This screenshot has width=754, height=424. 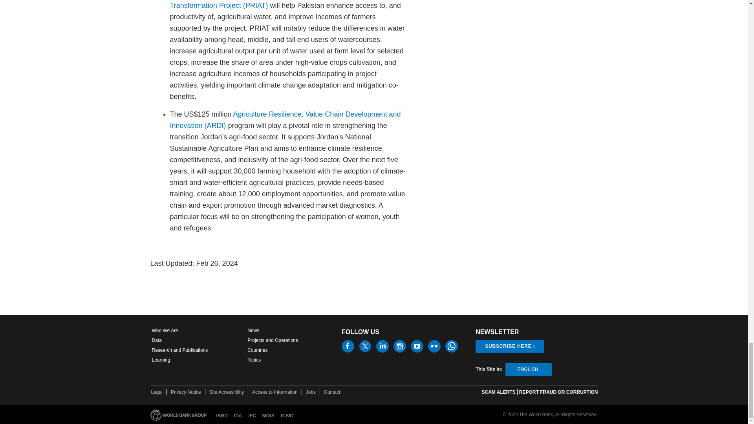 I want to click on International Finance Corporation, so click(x=252, y=416).